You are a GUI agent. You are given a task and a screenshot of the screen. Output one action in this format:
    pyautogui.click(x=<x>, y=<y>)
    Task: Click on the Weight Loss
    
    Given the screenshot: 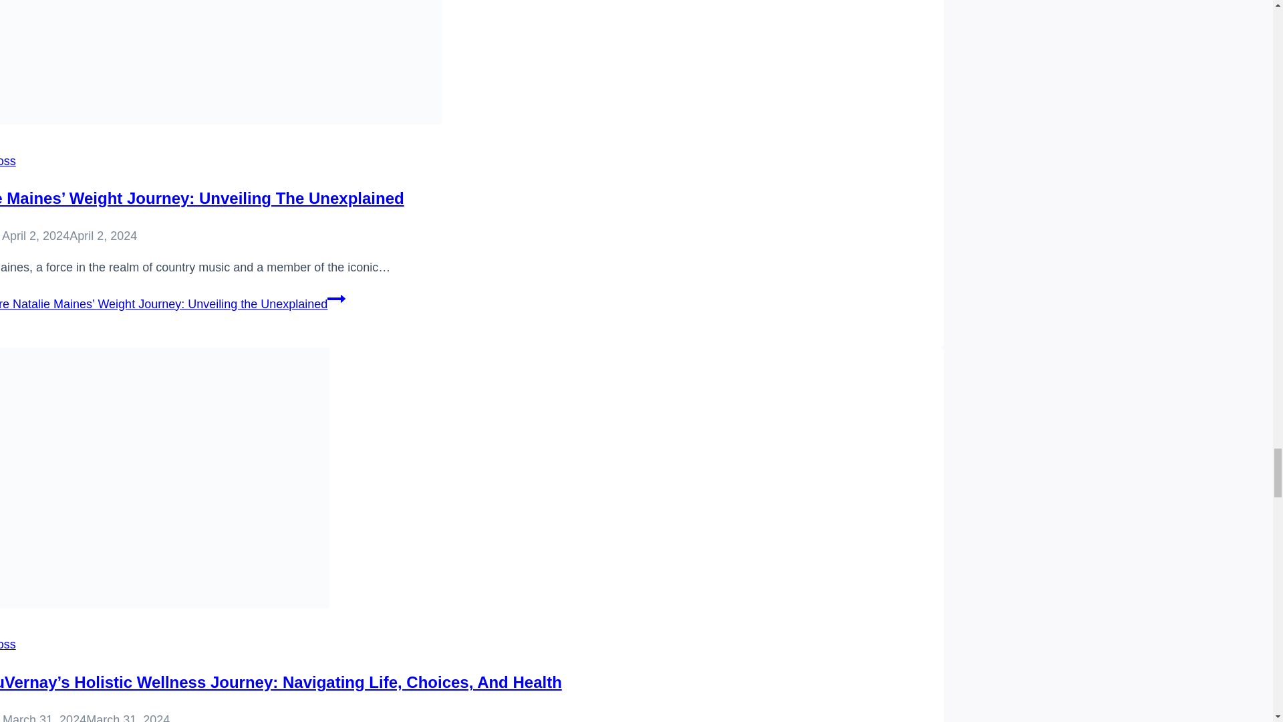 What is the action you would take?
    pyautogui.click(x=8, y=160)
    